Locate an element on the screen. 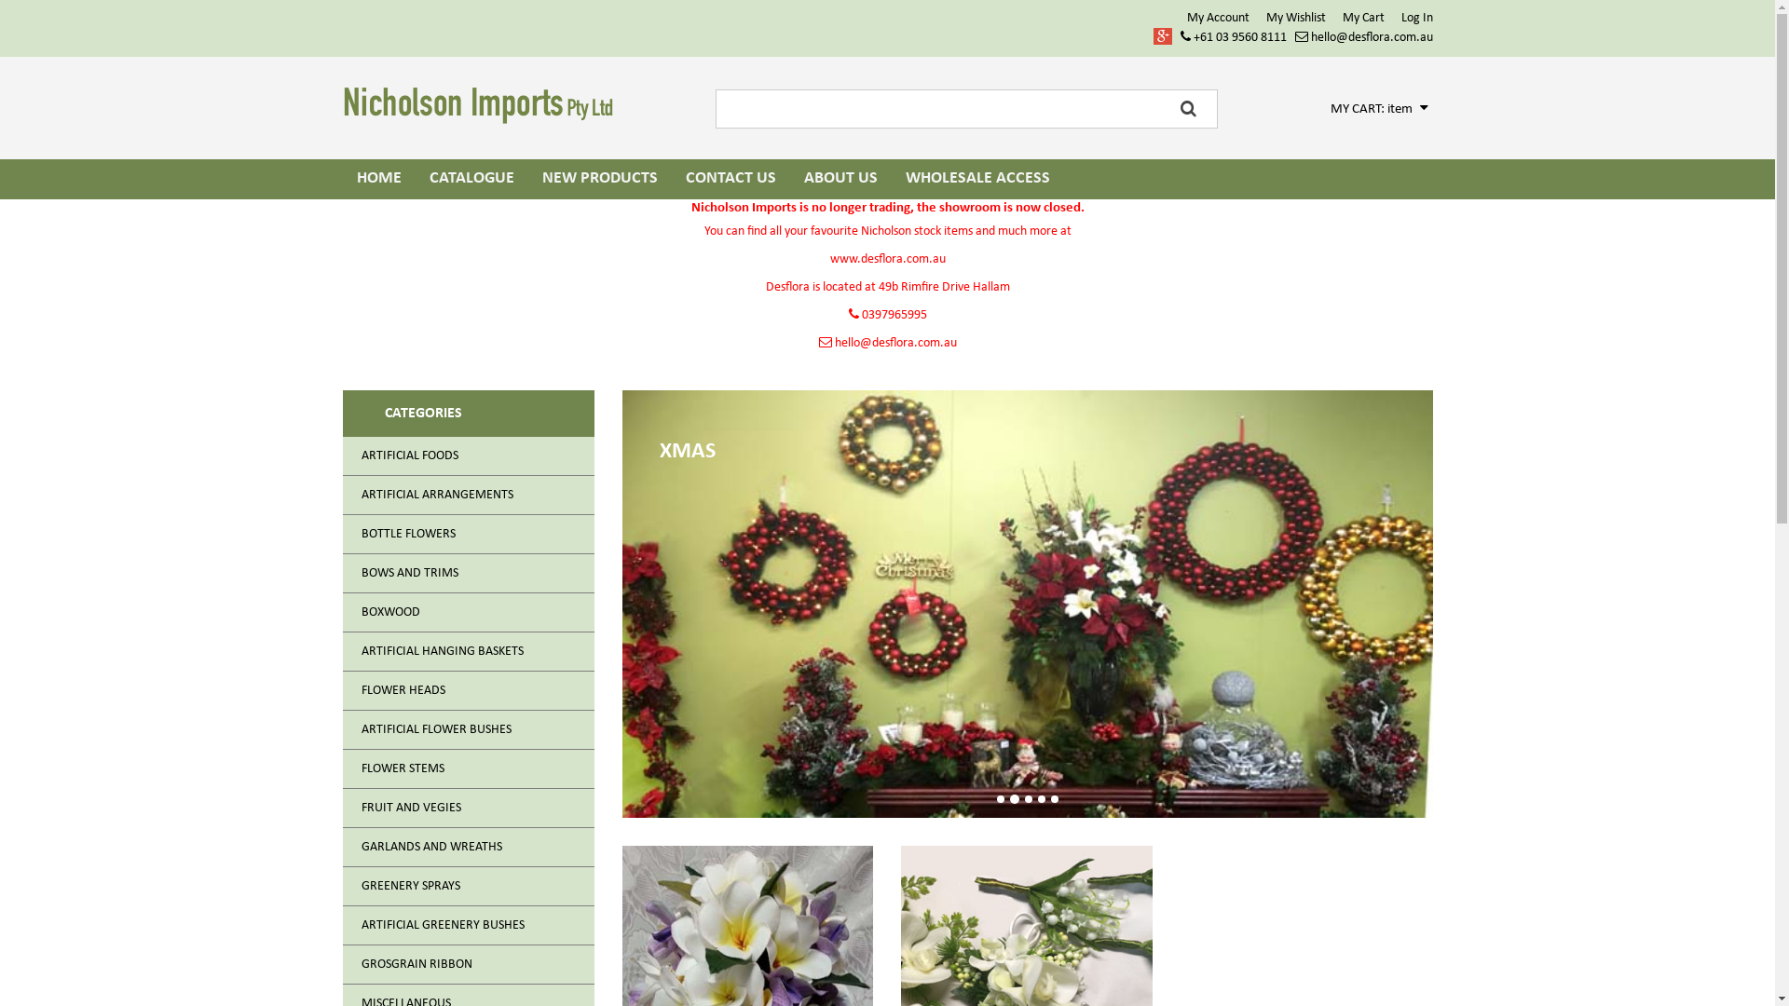 This screenshot has height=1006, width=1789.  +61 03 9560 8111 is located at coordinates (1233, 37).